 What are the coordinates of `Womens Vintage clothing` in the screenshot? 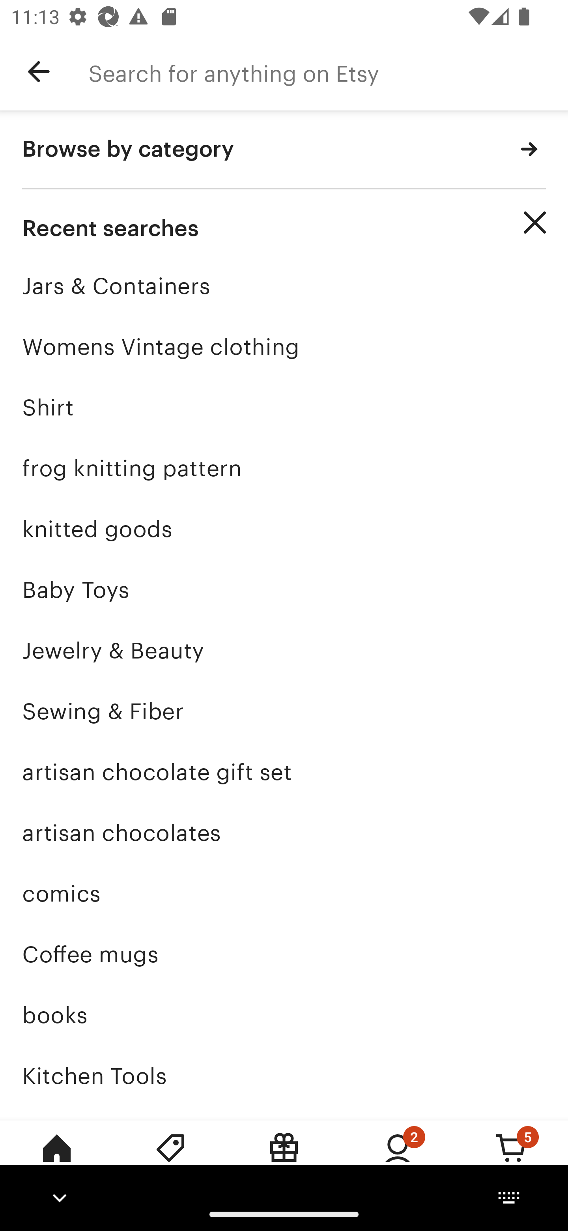 It's located at (284, 346).